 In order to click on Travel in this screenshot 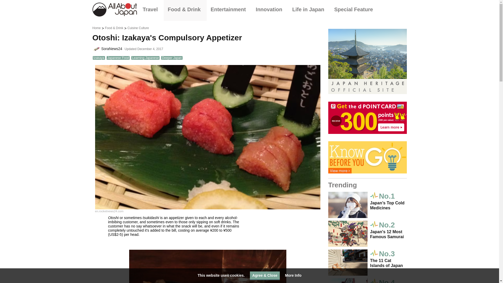, I will do `click(151, 9)`.